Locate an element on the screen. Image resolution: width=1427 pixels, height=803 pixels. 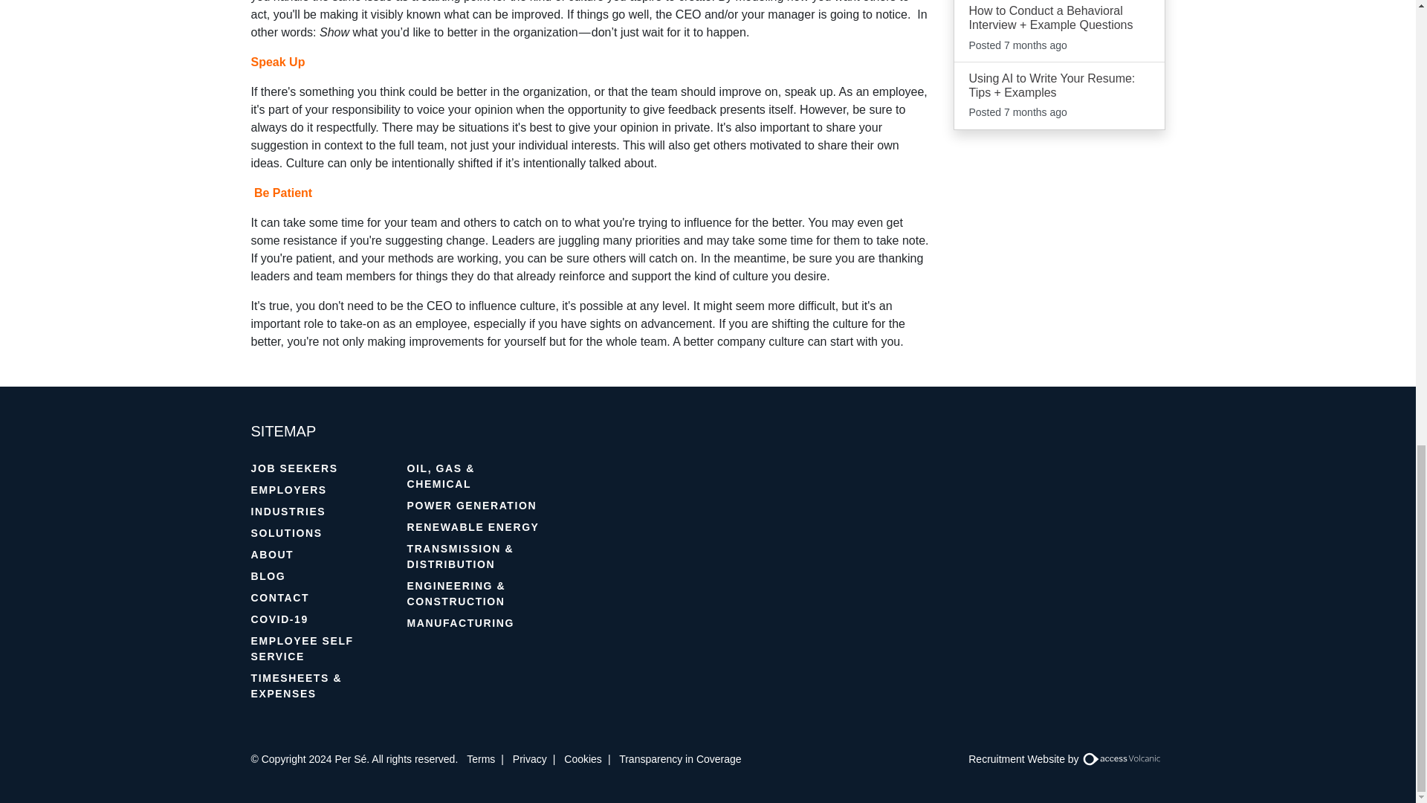
BLOG is located at coordinates (318, 576).